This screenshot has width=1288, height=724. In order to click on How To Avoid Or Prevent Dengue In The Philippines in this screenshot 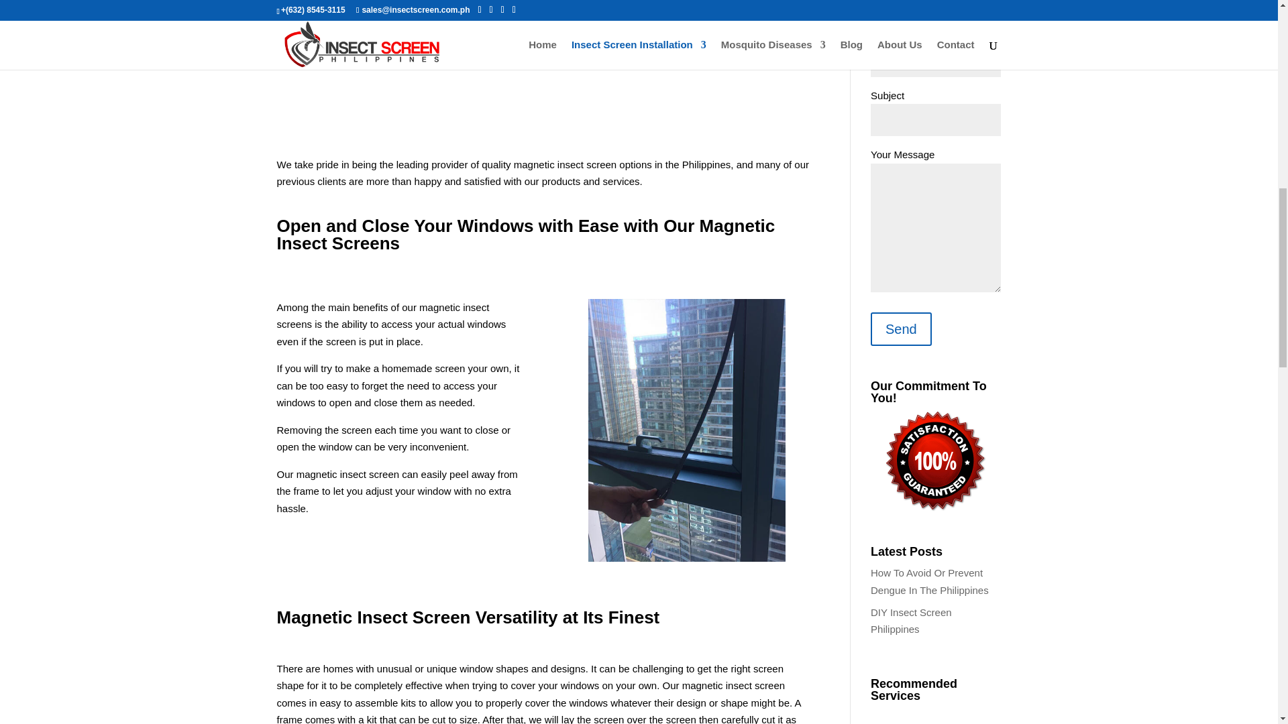, I will do `click(930, 581)`.